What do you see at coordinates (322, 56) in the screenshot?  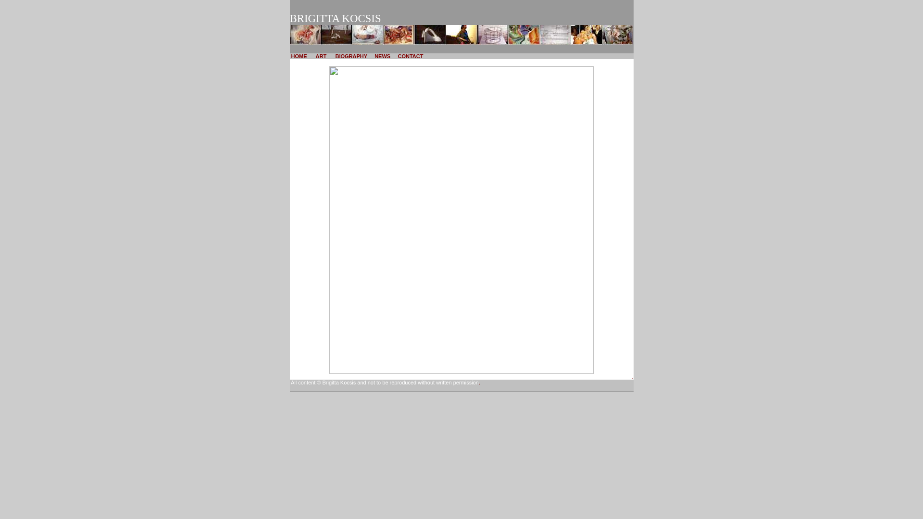 I see `ART  ` at bounding box center [322, 56].